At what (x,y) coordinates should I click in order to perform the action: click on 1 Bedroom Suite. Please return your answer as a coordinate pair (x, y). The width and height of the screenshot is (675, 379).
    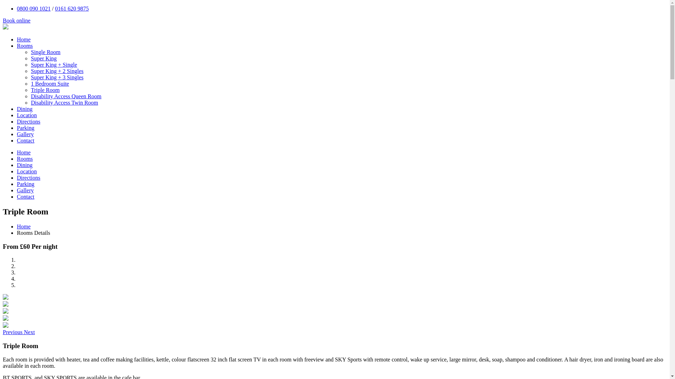
    Looking at the image, I should click on (50, 84).